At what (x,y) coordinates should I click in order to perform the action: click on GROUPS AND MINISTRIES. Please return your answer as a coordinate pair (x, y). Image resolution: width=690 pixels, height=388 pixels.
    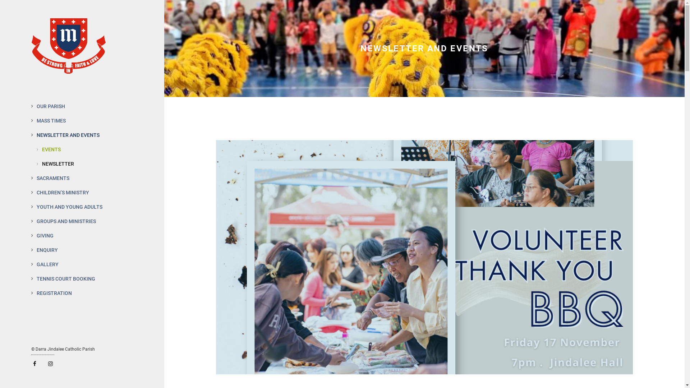
    Looking at the image, I should click on (85, 221).